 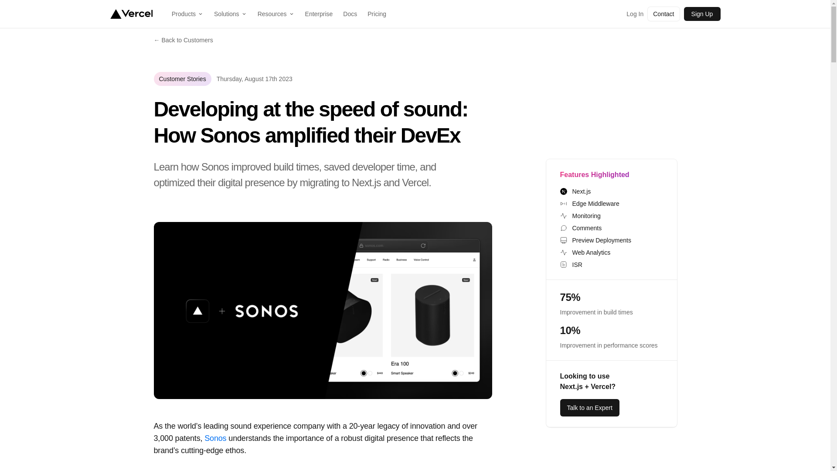 I want to click on Sign Up, so click(x=702, y=14).